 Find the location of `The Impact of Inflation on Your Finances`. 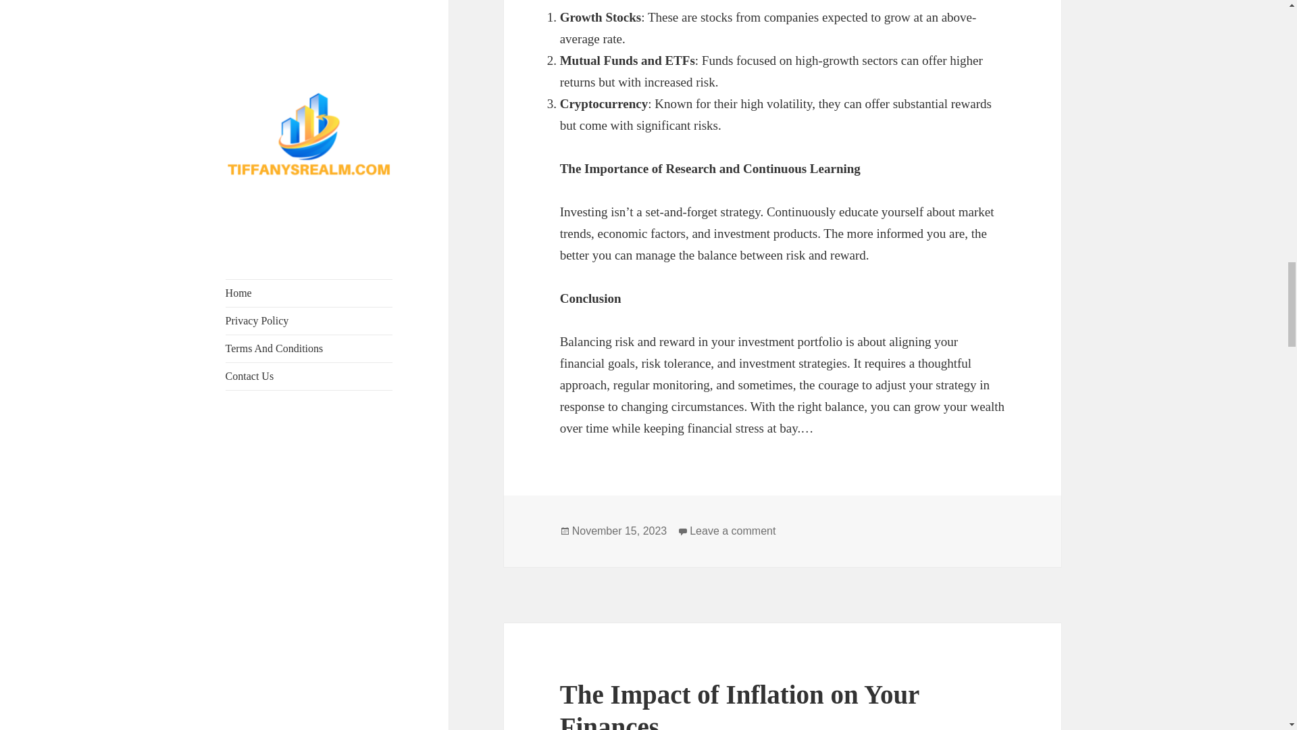

The Impact of Inflation on Your Finances is located at coordinates (740, 704).